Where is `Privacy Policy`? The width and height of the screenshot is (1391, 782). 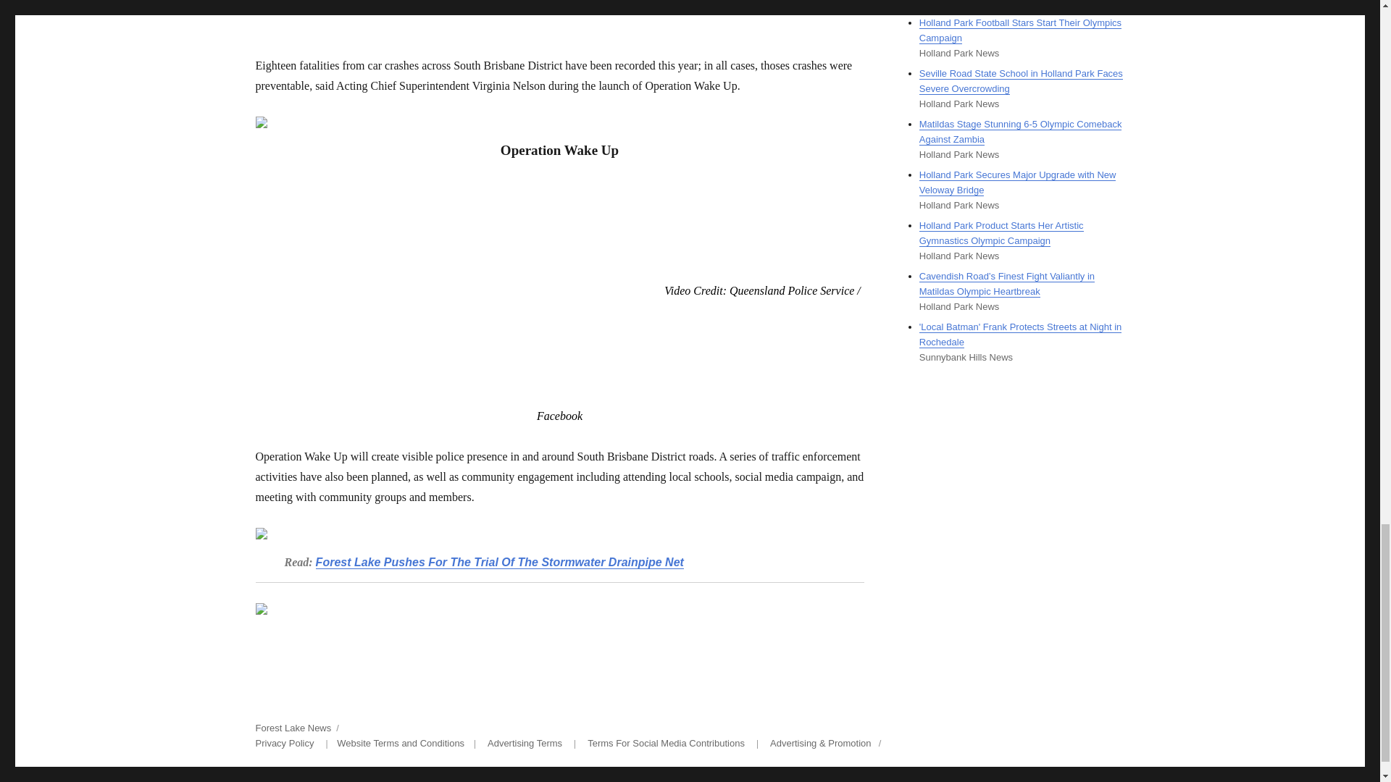 Privacy Policy is located at coordinates (284, 743).